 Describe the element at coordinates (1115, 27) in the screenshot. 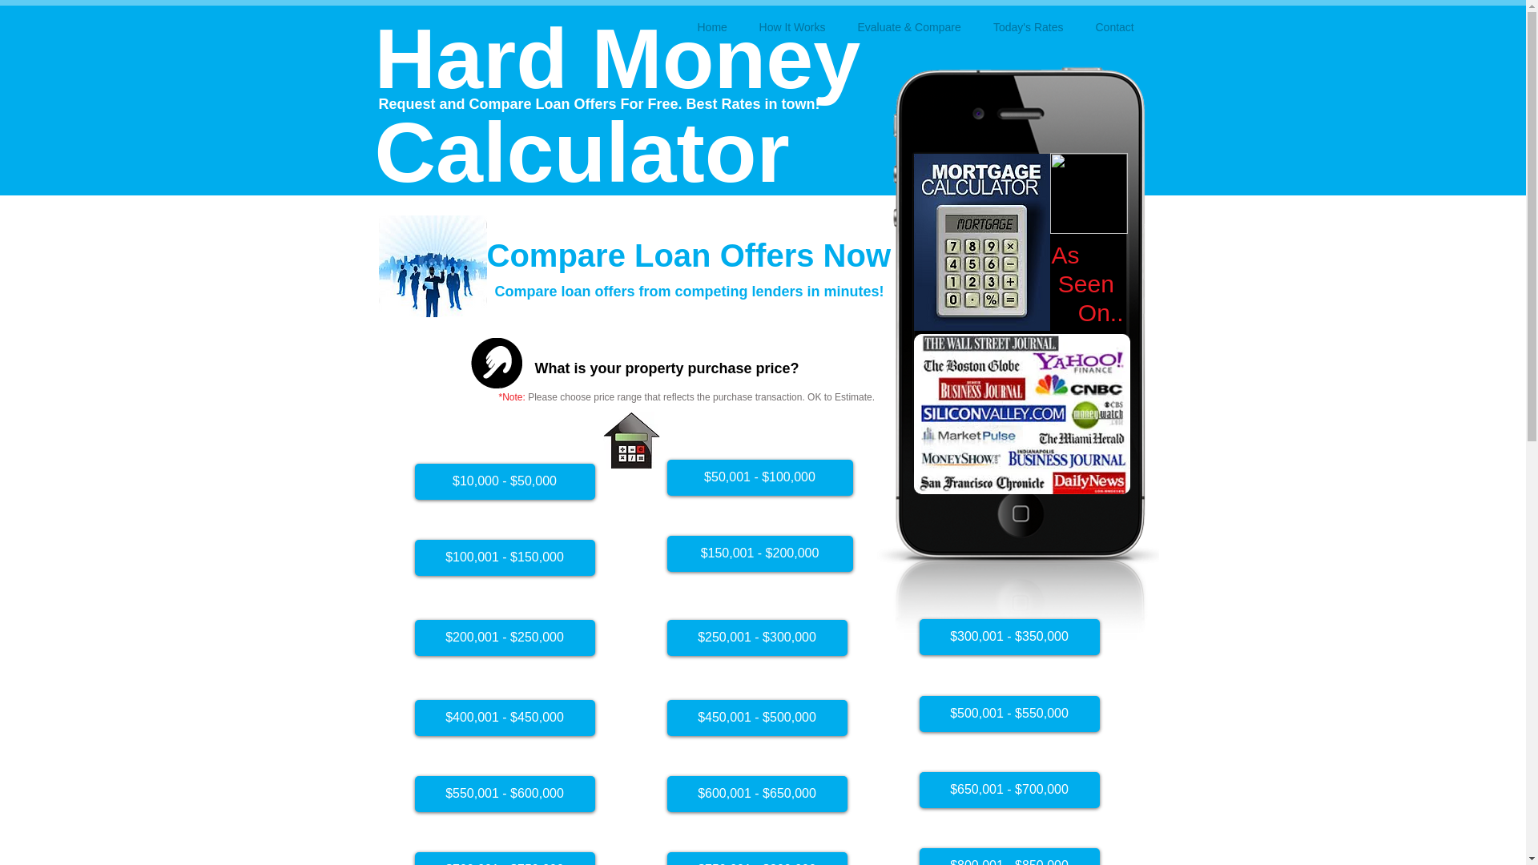

I see `Contact` at that location.